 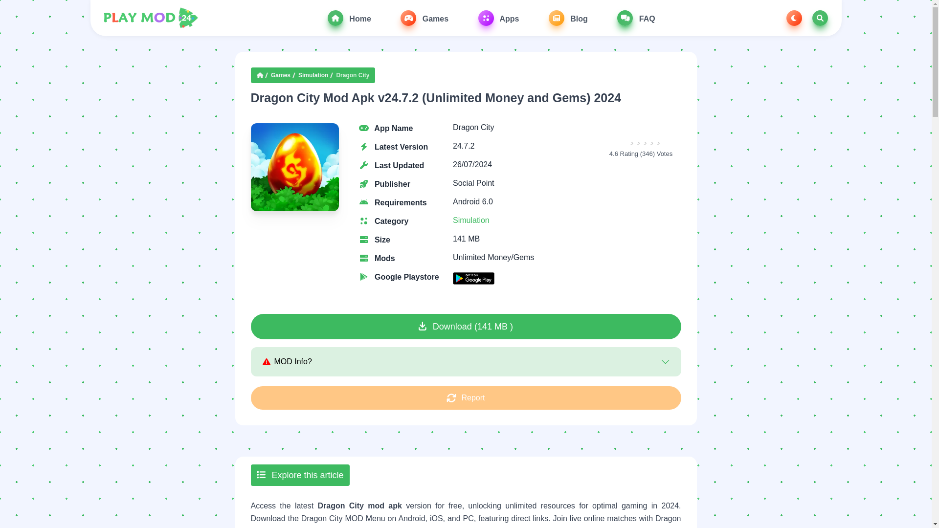 I want to click on Games, so click(x=281, y=75).